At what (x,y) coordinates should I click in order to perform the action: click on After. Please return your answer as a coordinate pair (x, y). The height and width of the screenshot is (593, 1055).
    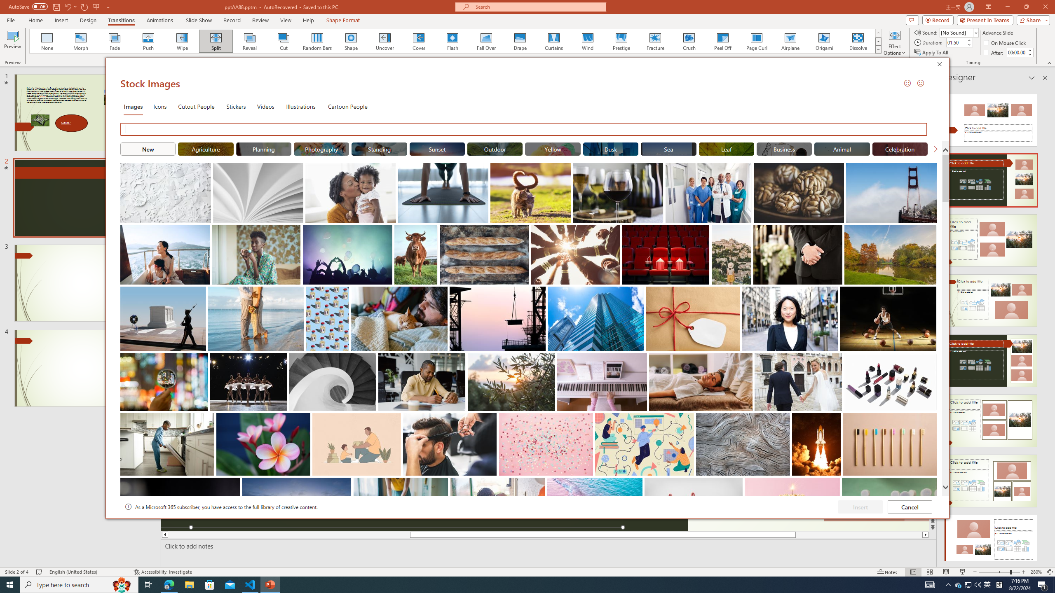
    Looking at the image, I should click on (1017, 52).